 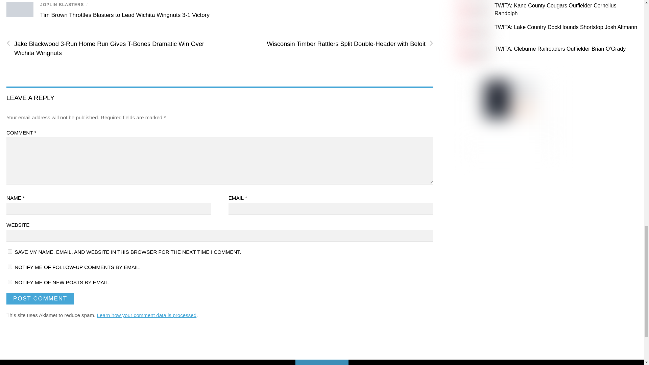 I want to click on yes, so click(x=10, y=251).